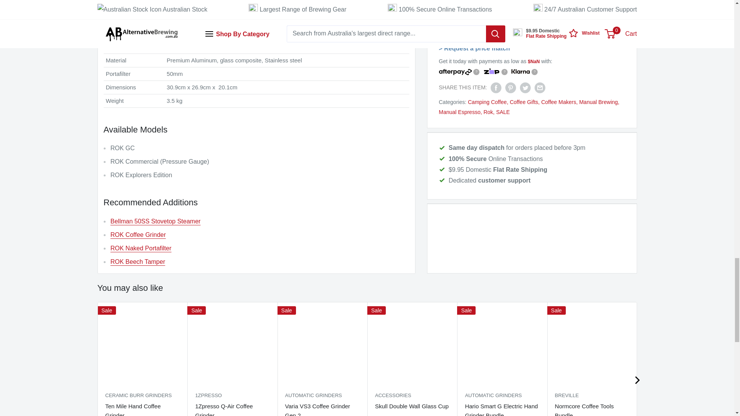  Describe the element at coordinates (232, 395) in the screenshot. I see `1Zpresso` at that location.